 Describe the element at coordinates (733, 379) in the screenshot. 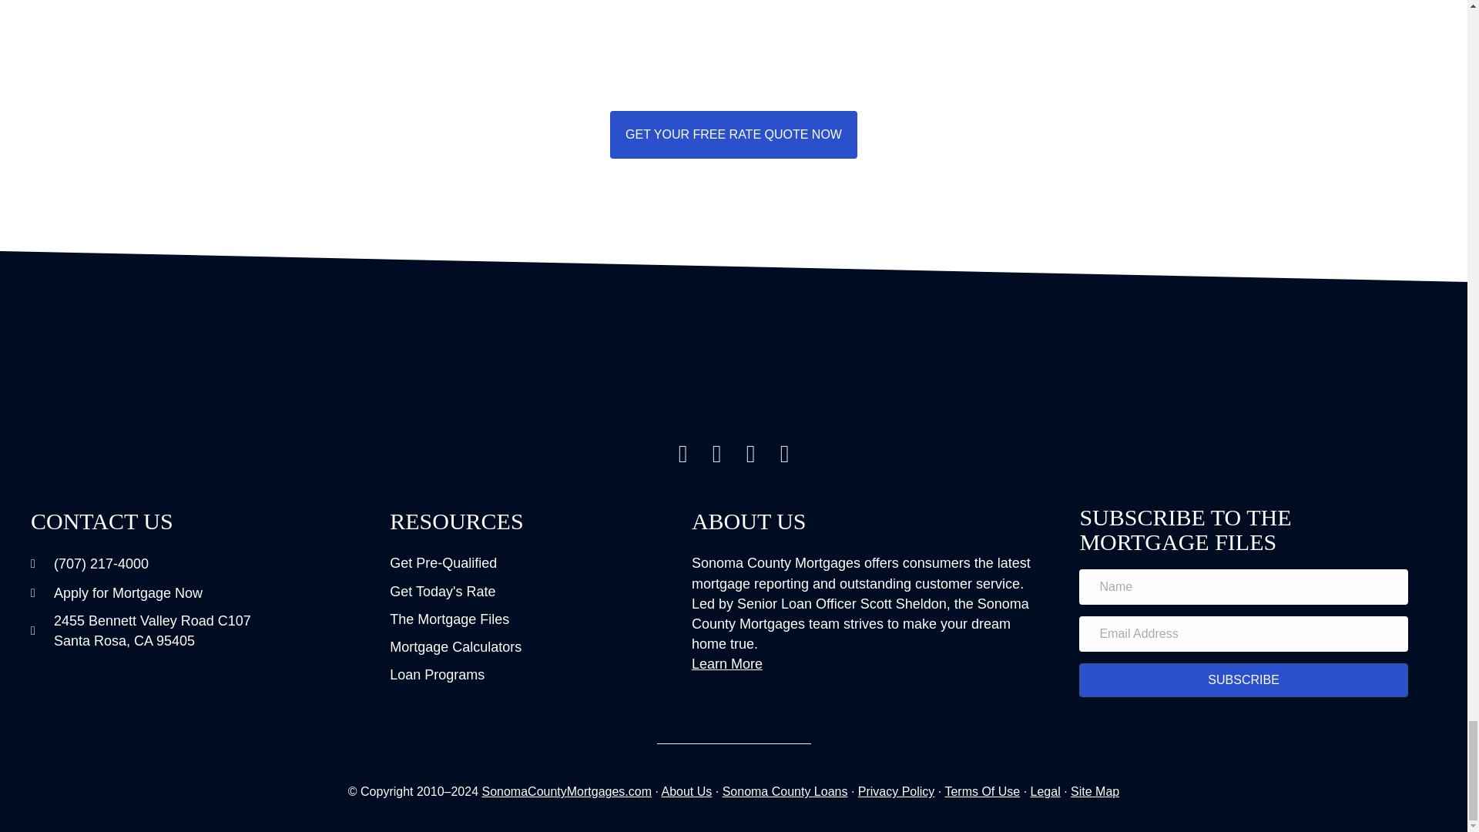

I see `Sonoma County Mortgages Scott Sheldon Senior Loan Officer` at that location.